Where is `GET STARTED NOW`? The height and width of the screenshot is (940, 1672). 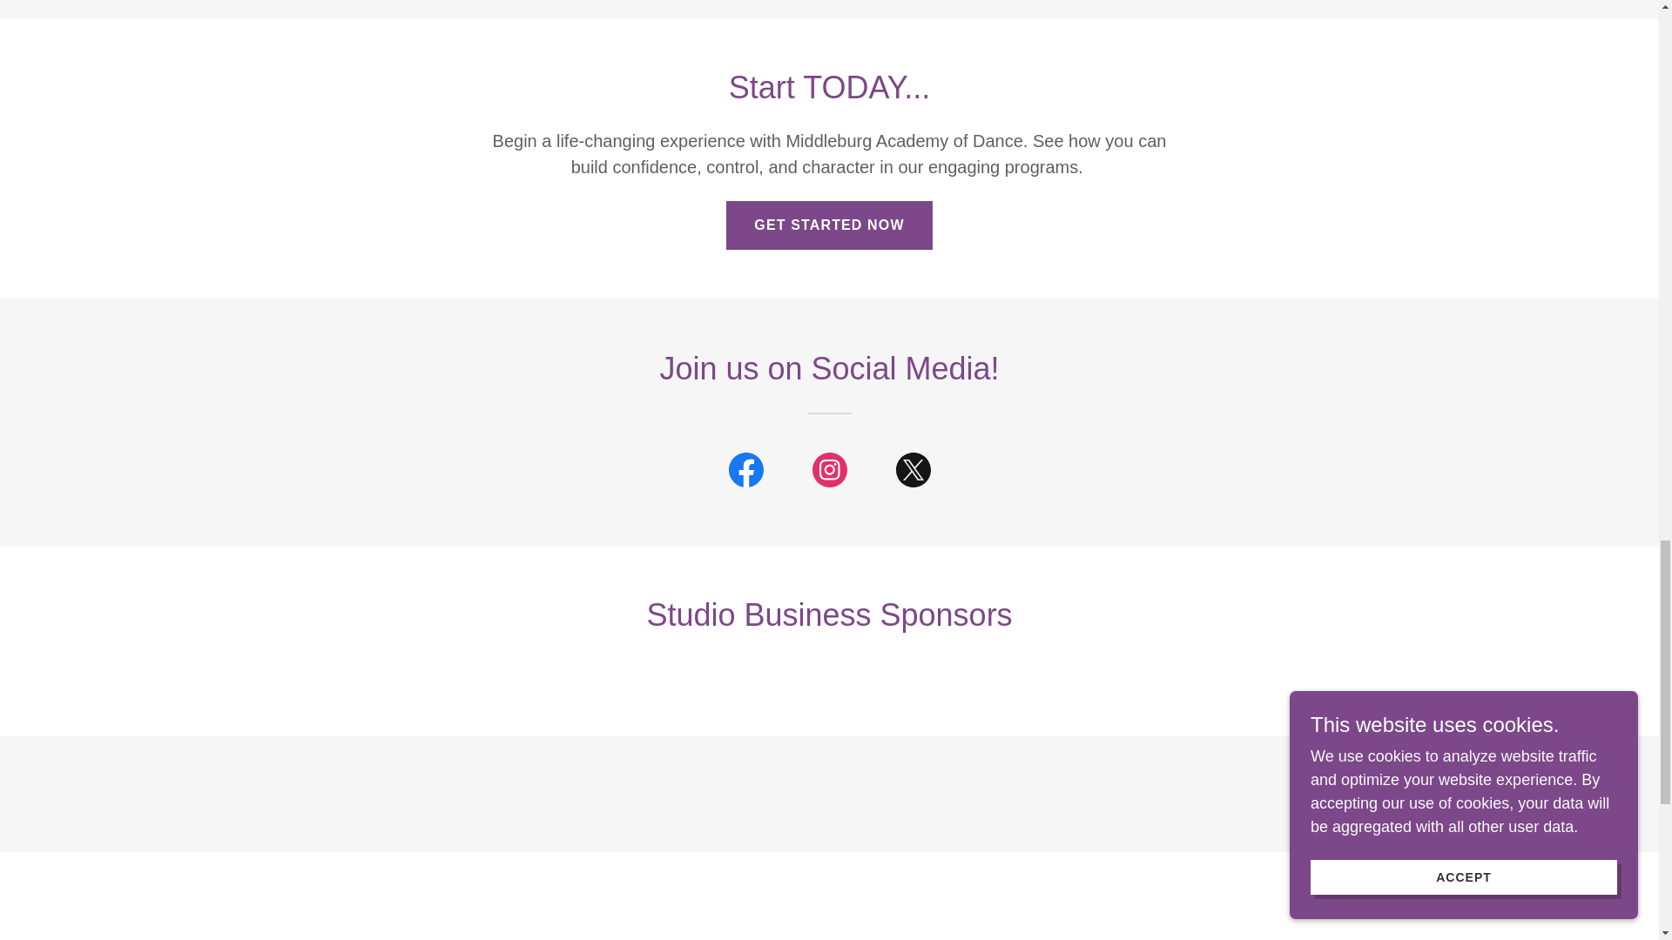 GET STARTED NOW is located at coordinates (828, 225).